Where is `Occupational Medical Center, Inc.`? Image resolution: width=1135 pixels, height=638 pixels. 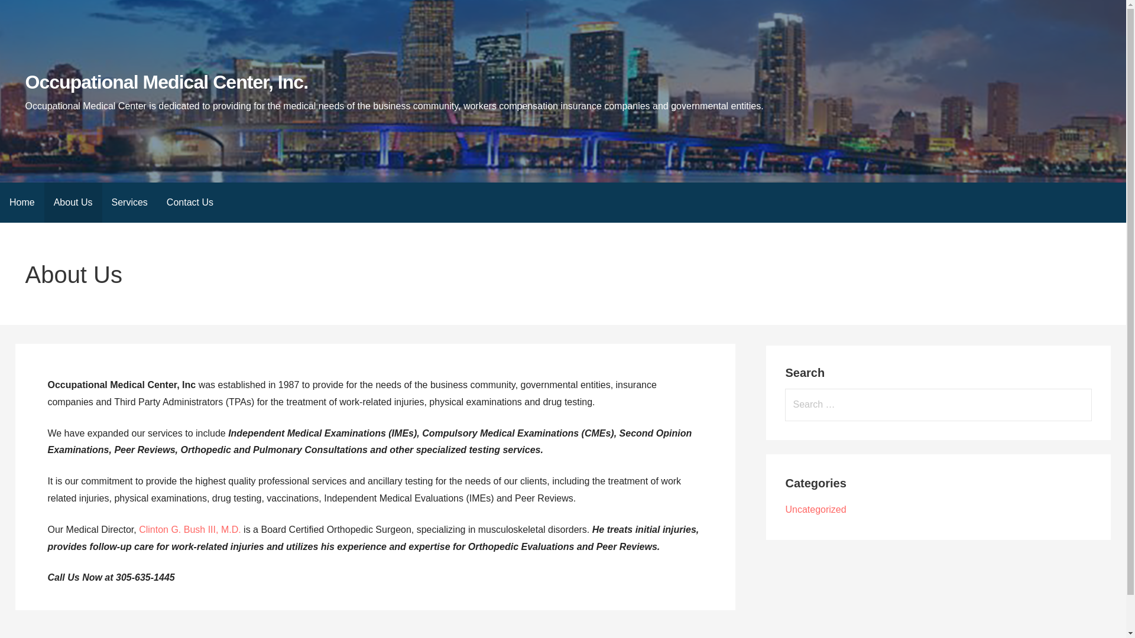 Occupational Medical Center, Inc. is located at coordinates (166, 82).